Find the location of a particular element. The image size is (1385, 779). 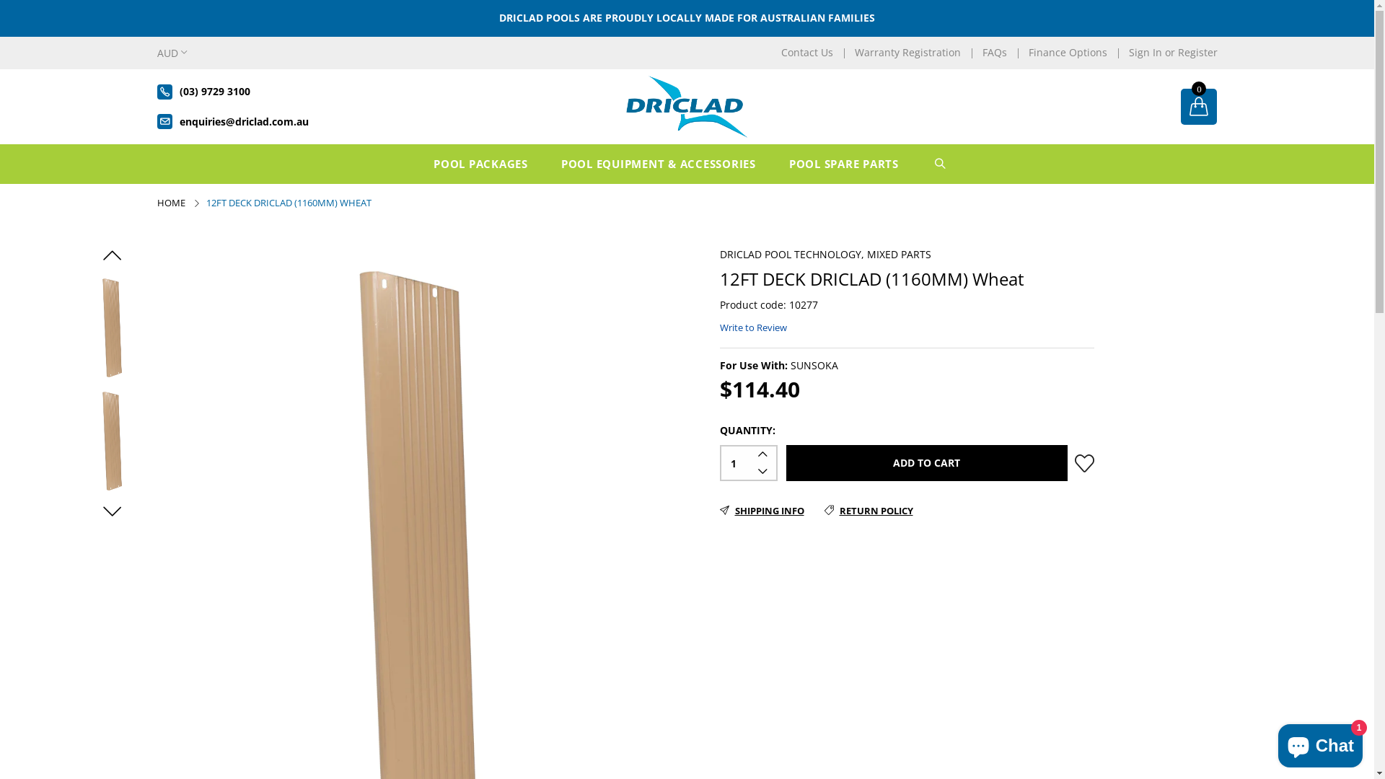

Register is located at coordinates (1197, 52).